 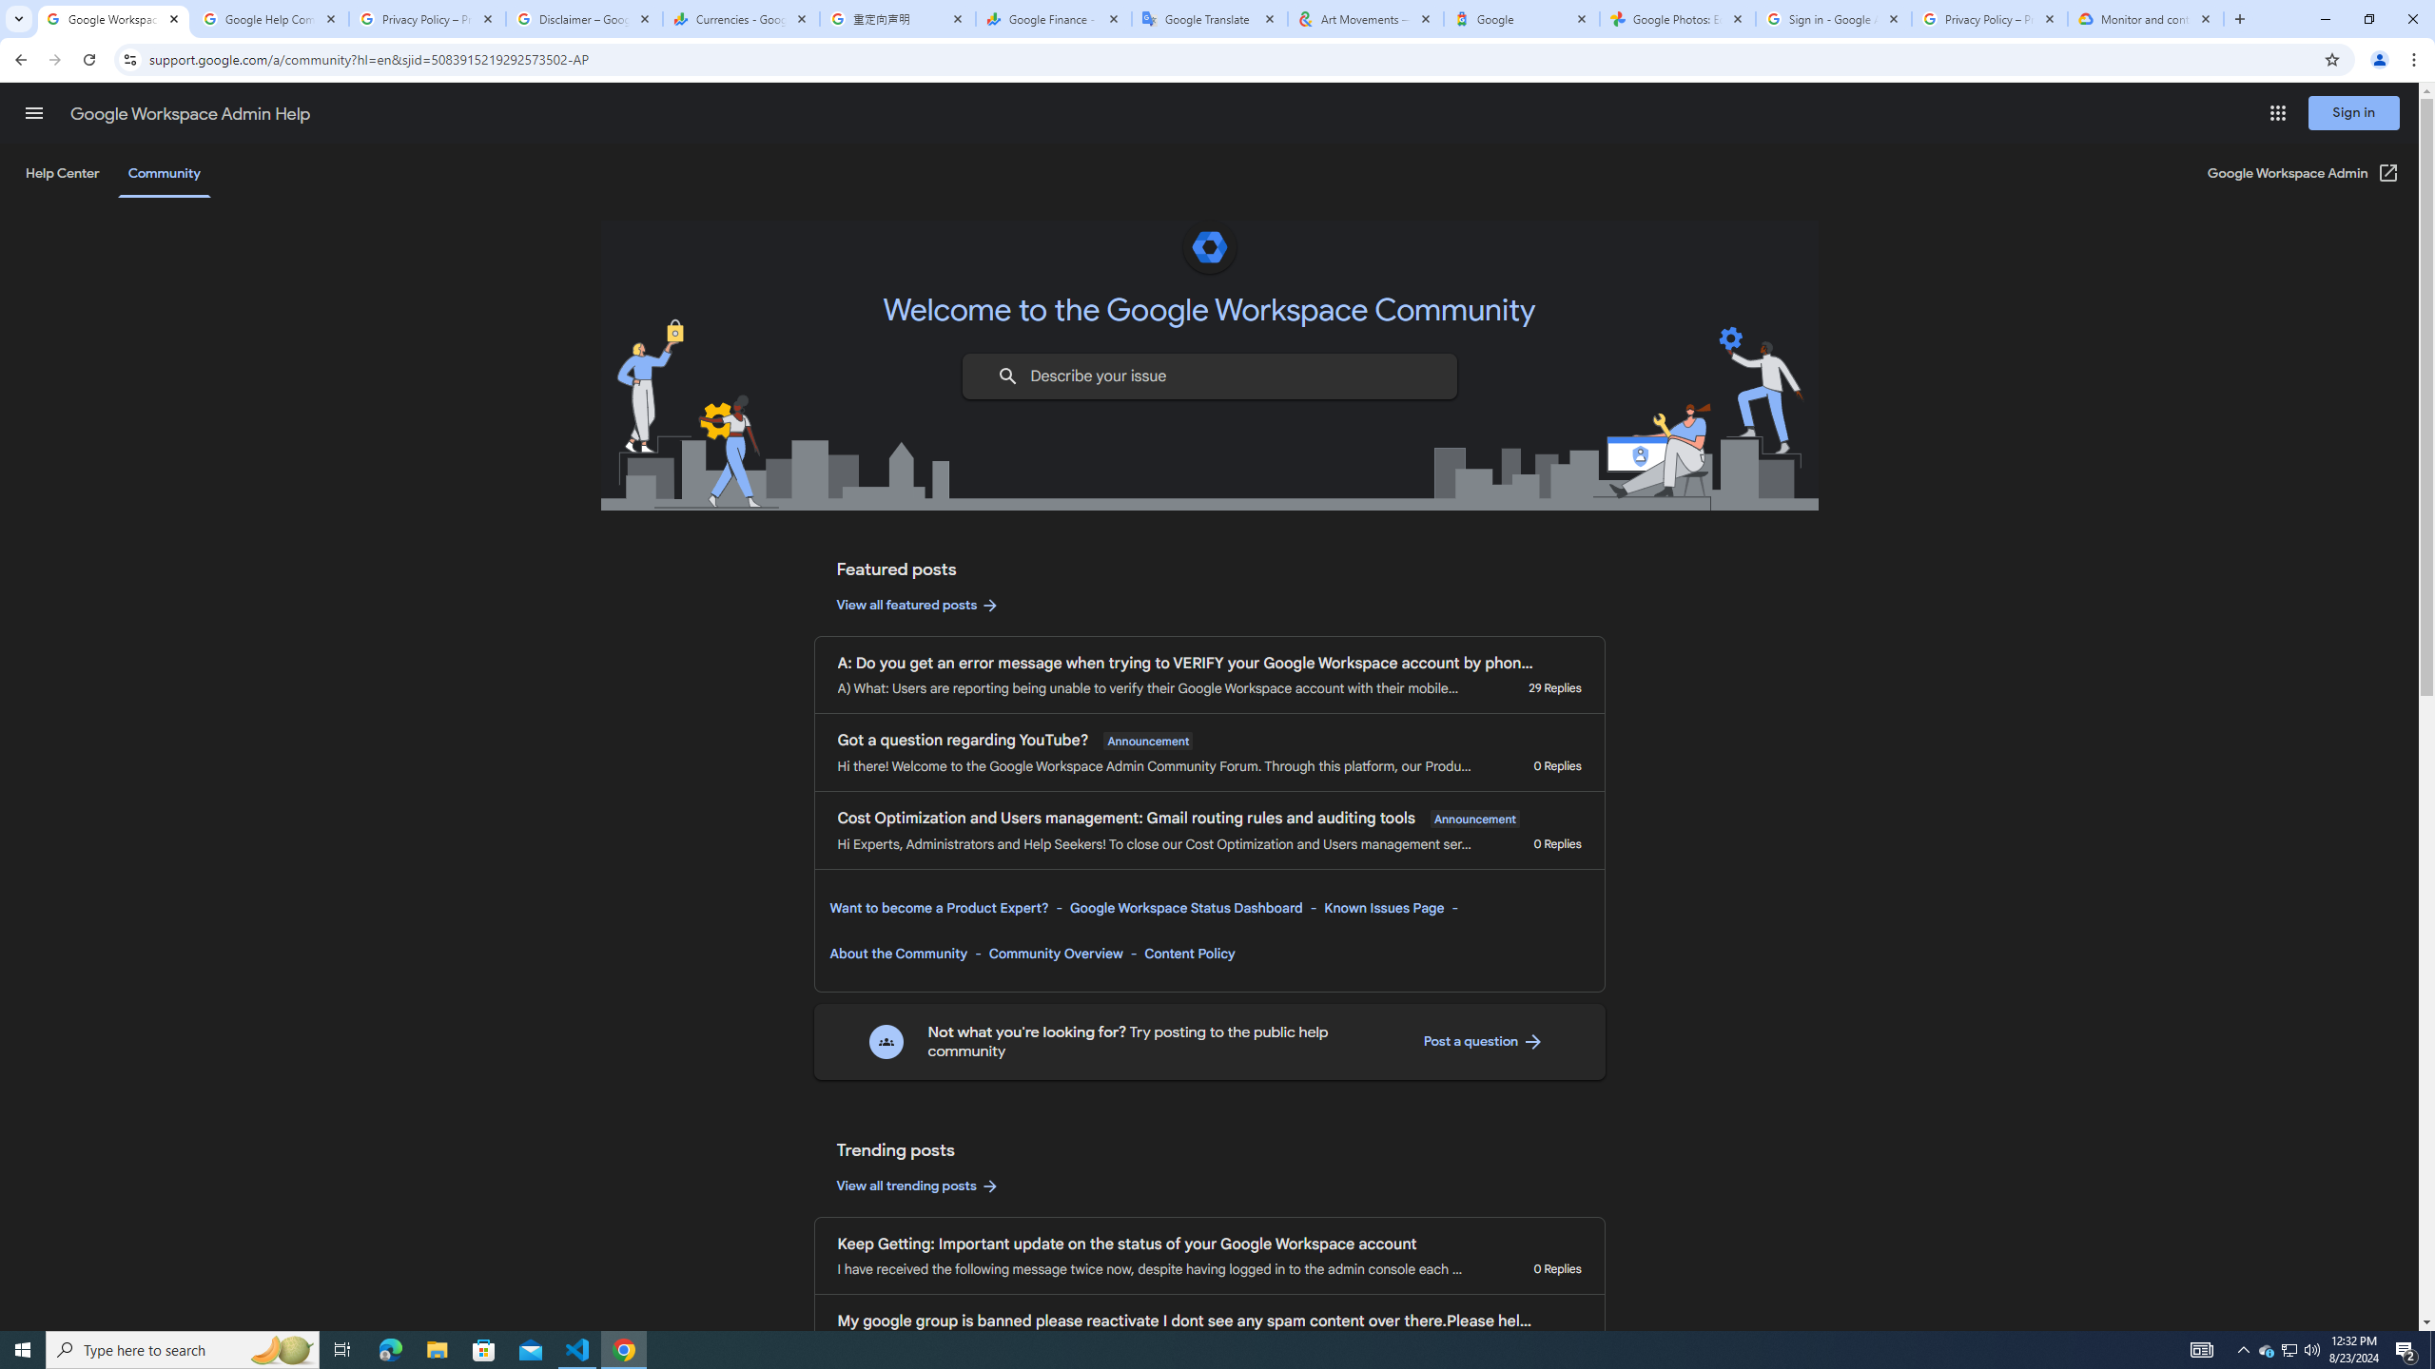 What do you see at coordinates (11, 10) in the screenshot?
I see `System` at bounding box center [11, 10].